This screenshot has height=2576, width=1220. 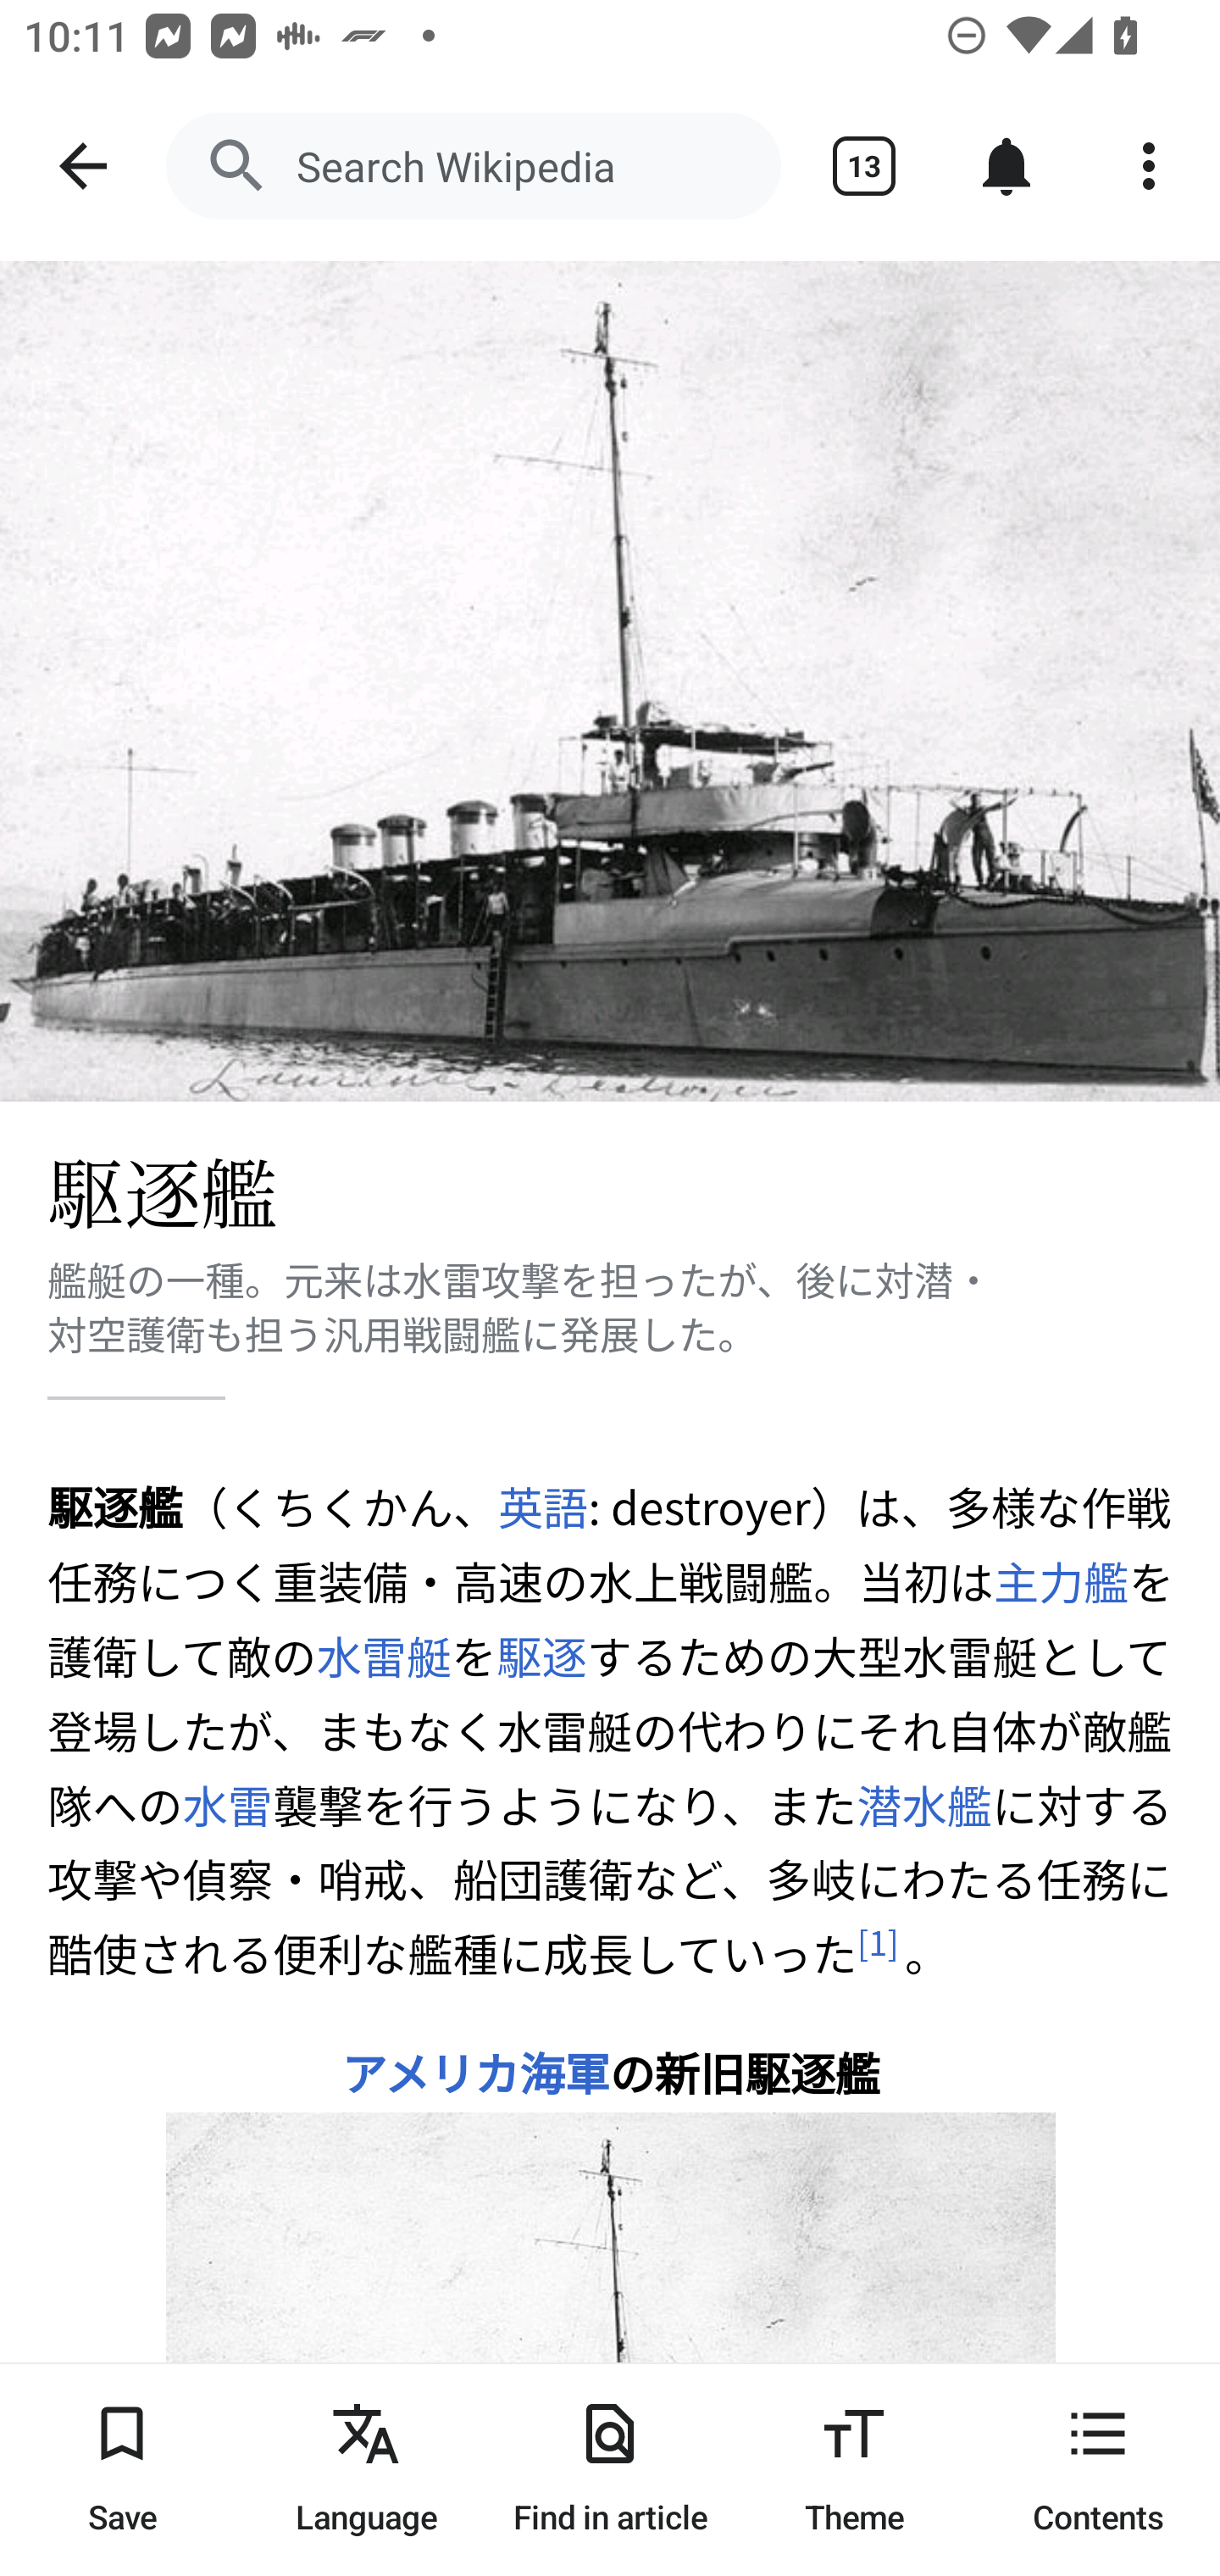 I want to click on Show tabs 13, so click(x=864, y=166).